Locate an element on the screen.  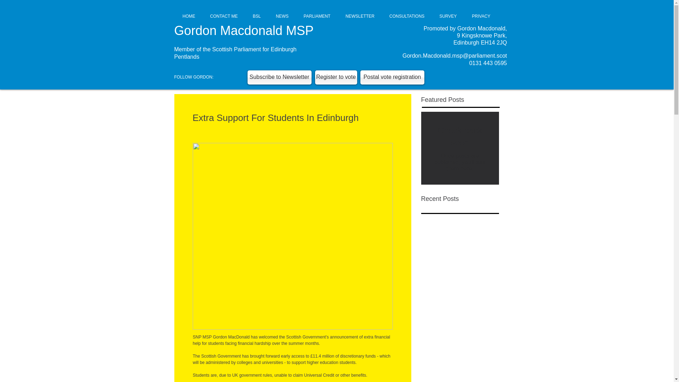
CONTACT ME is located at coordinates (224, 16).